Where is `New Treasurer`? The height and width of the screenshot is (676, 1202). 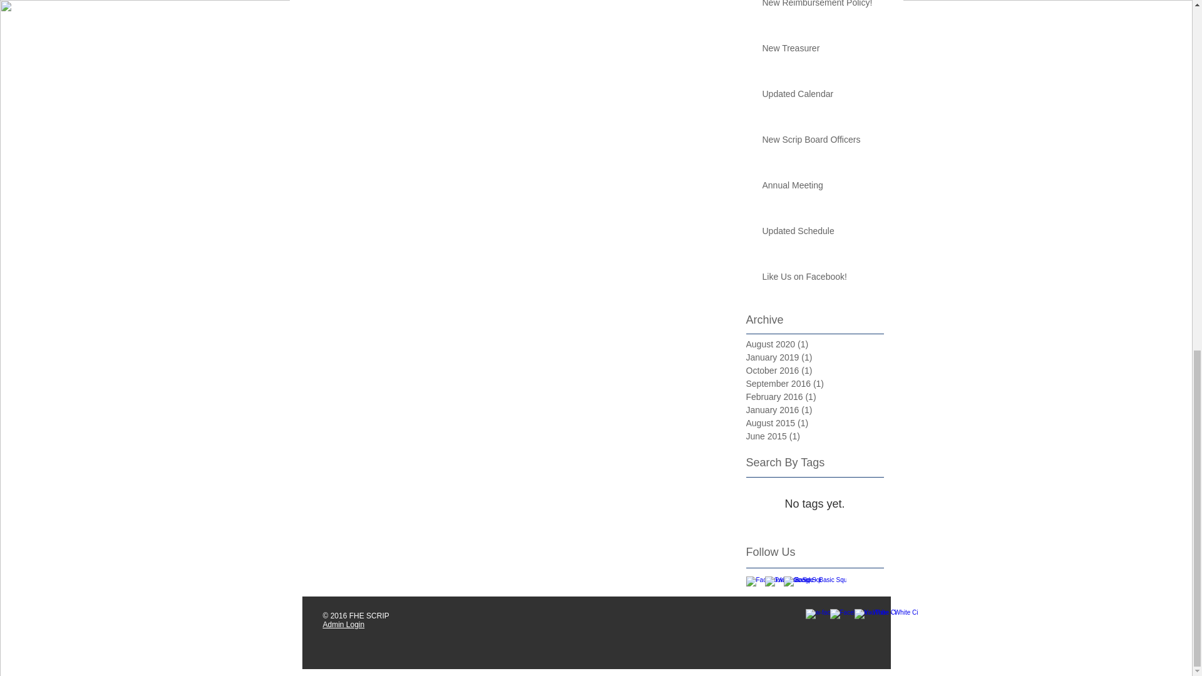
New Treasurer is located at coordinates (819, 51).